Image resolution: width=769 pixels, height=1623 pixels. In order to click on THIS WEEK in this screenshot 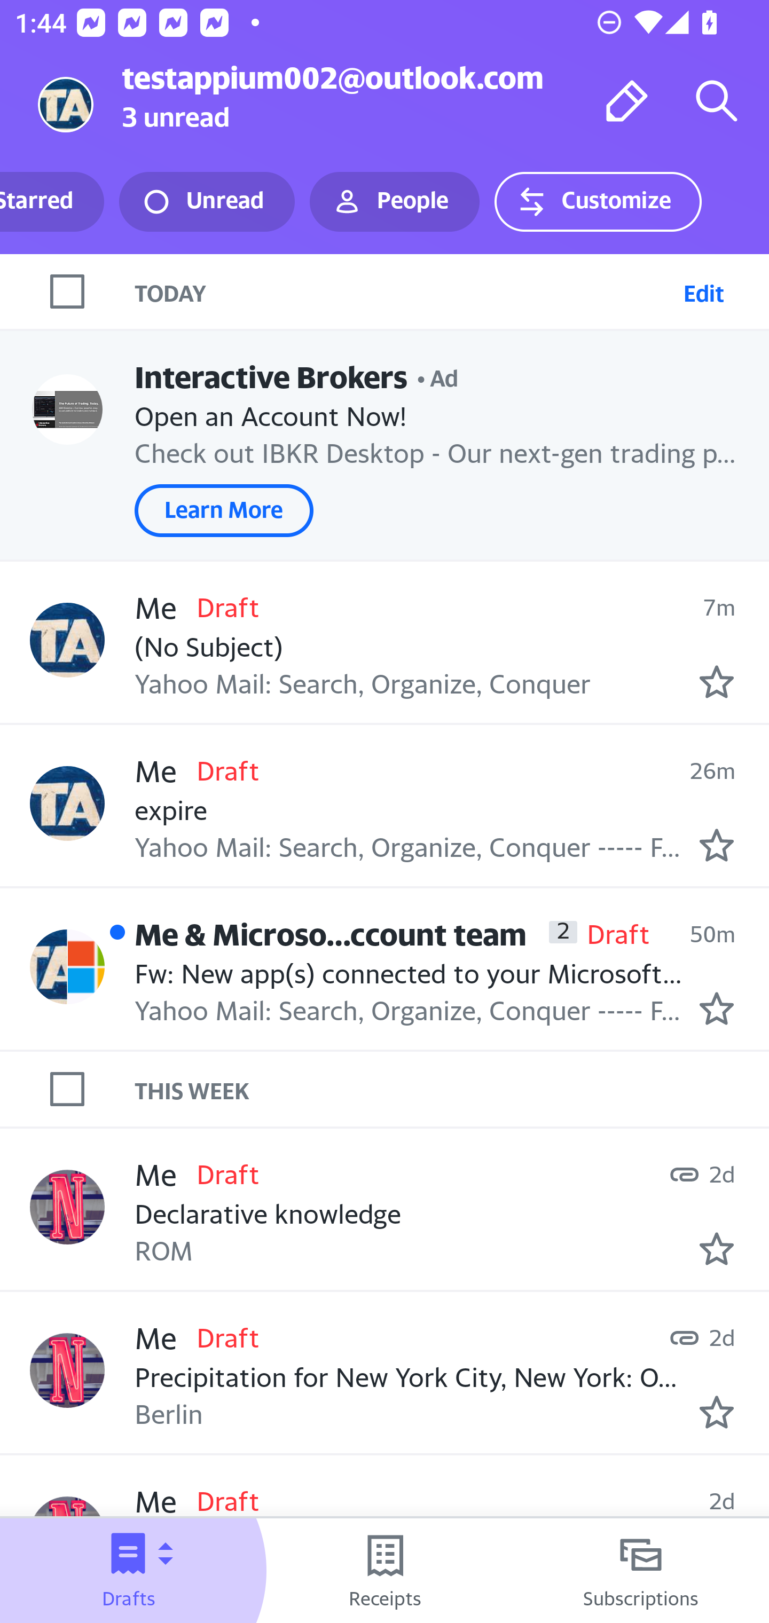, I will do `click(452, 1090)`.